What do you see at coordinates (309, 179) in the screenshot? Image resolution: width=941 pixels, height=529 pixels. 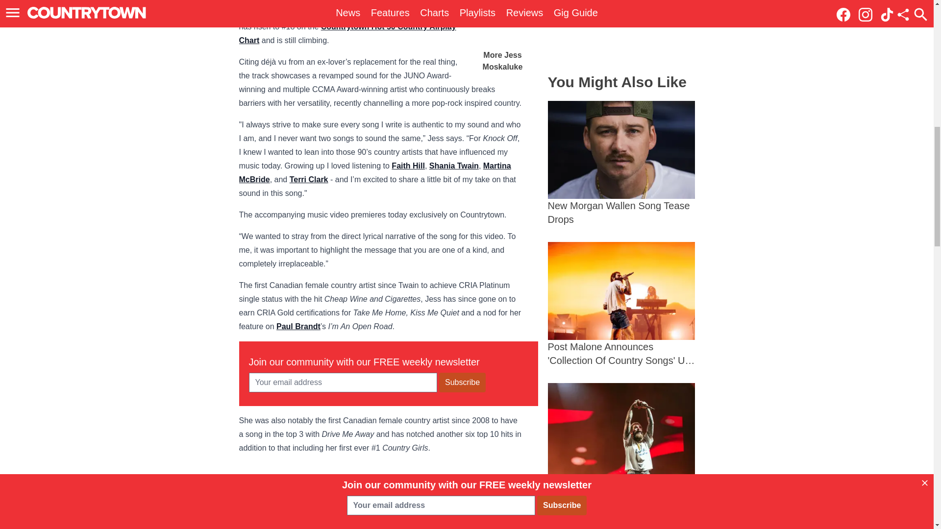 I see `Terri Clark` at bounding box center [309, 179].